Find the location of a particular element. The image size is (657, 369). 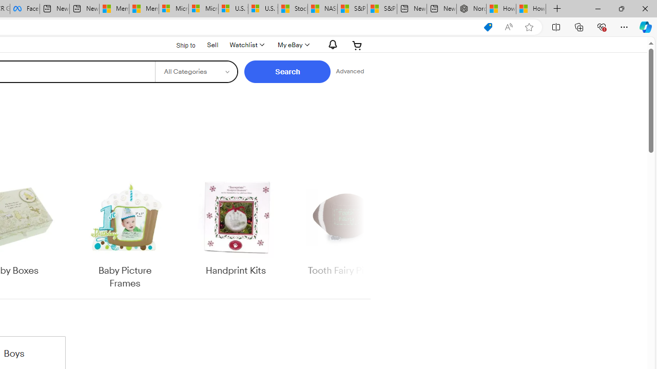

How to Use a Monitor With Your Closed Laptop is located at coordinates (531, 9).